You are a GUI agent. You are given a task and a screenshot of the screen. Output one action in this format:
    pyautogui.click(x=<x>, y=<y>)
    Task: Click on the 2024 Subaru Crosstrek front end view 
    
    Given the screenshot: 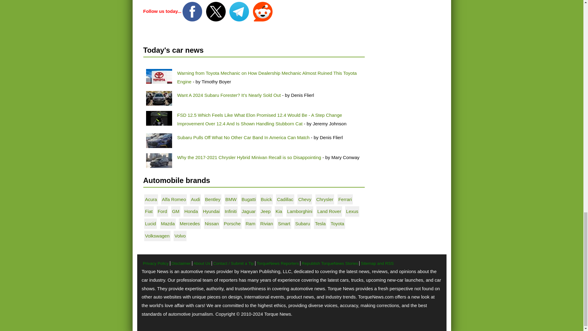 What is the action you would take?
    pyautogui.click(x=159, y=140)
    